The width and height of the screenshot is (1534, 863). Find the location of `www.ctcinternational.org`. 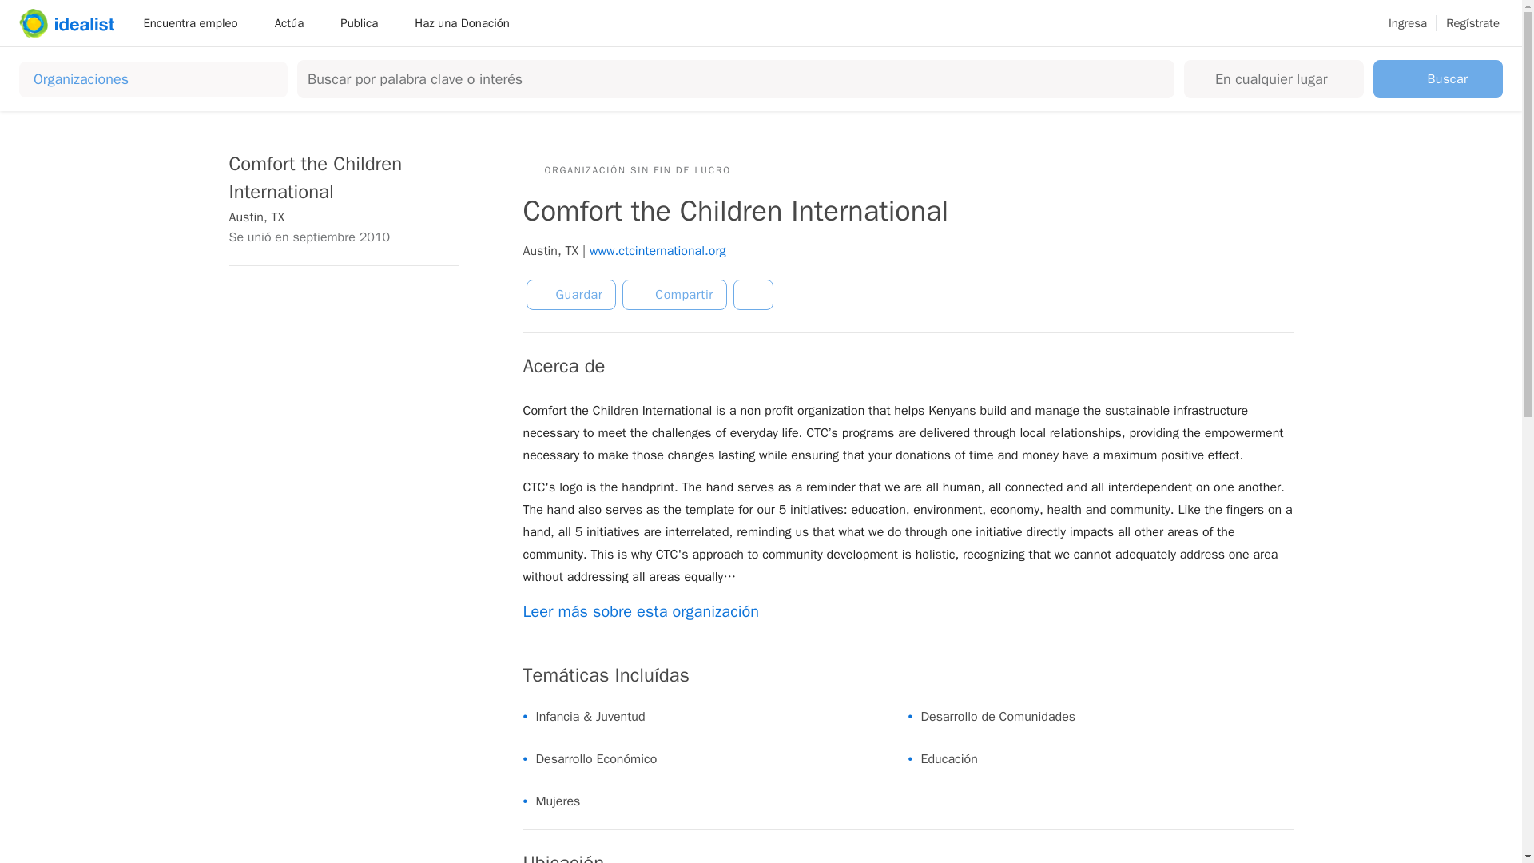

www.ctcinternational.org is located at coordinates (657, 251).